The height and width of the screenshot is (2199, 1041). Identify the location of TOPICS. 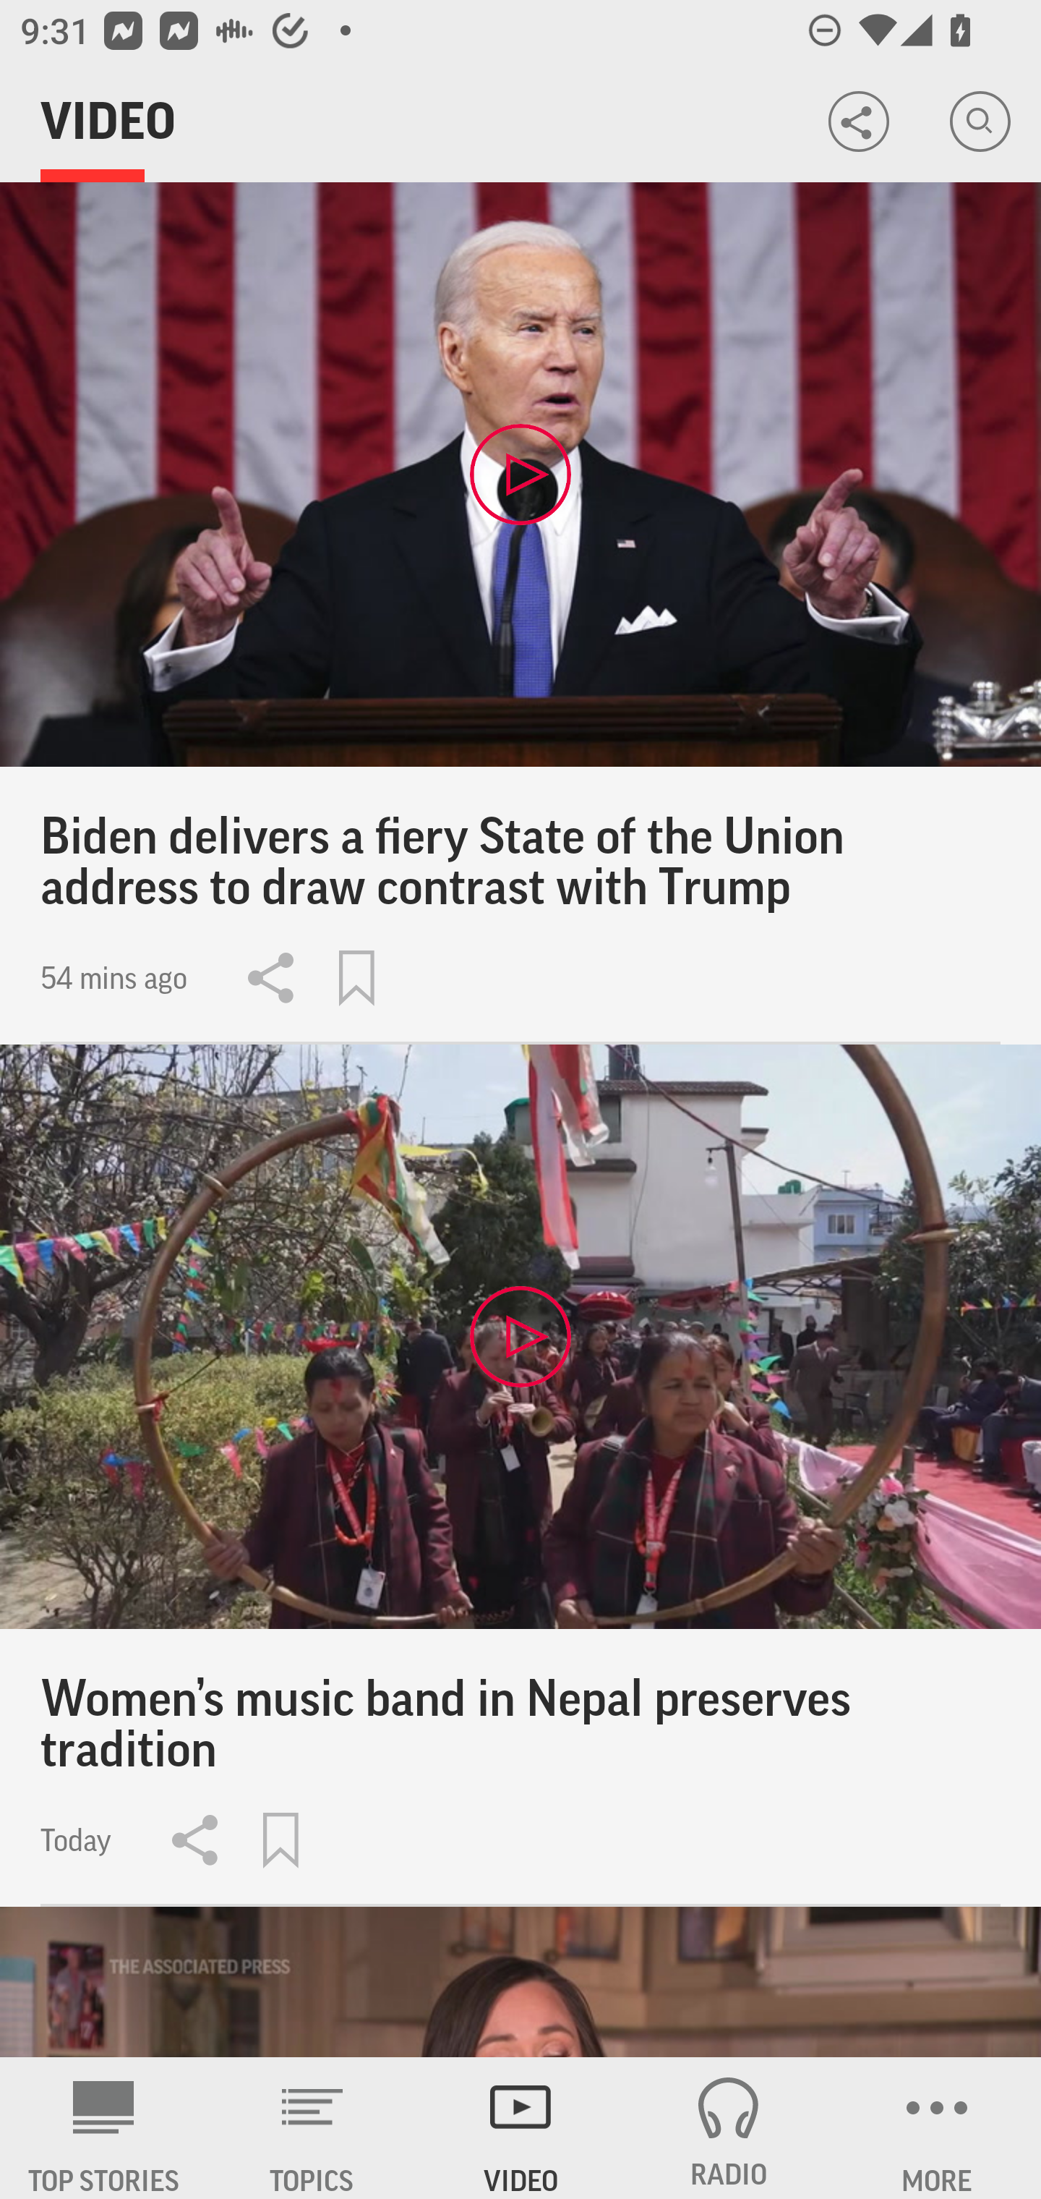
(312, 2128).